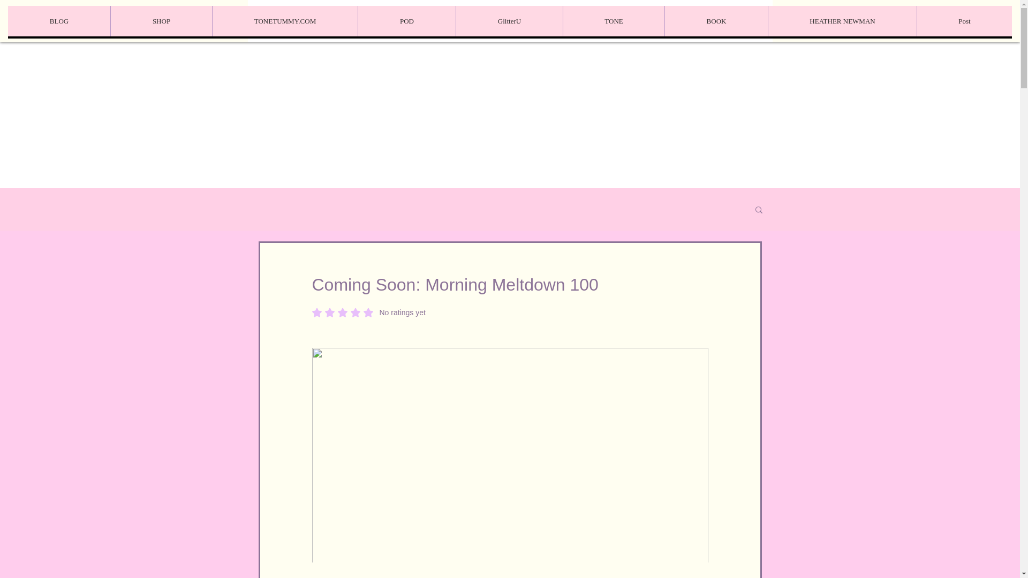  What do you see at coordinates (964, 21) in the screenshot?
I see `Post` at bounding box center [964, 21].